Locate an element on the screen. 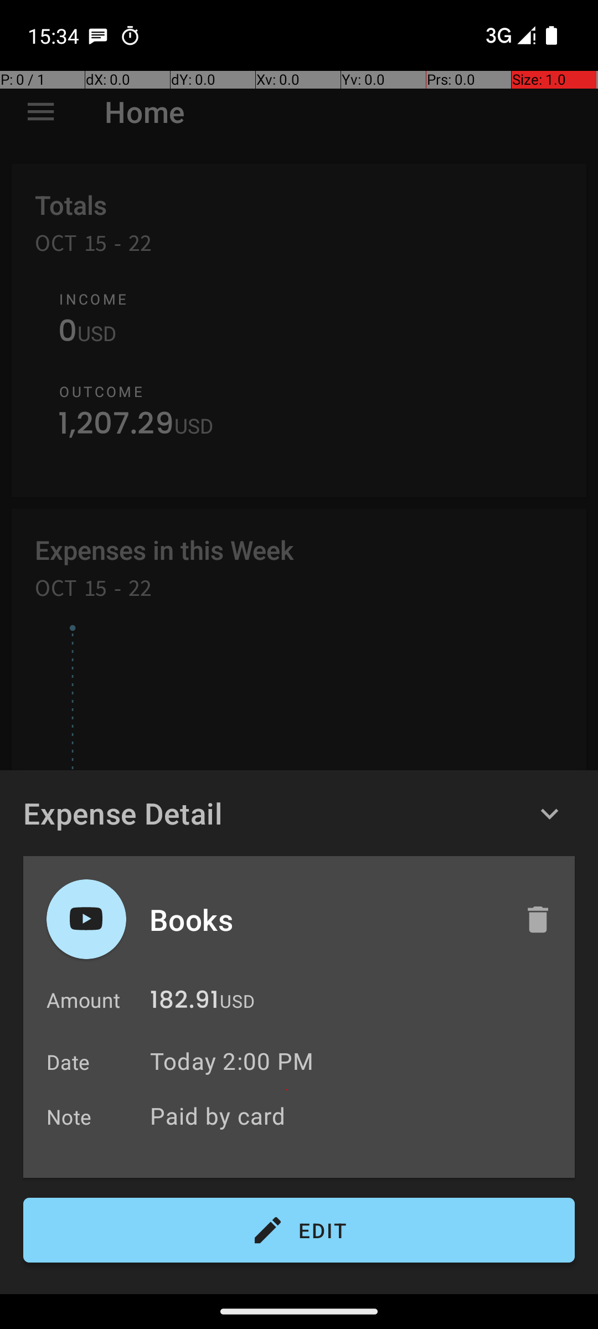  Books is located at coordinates (325, 919).